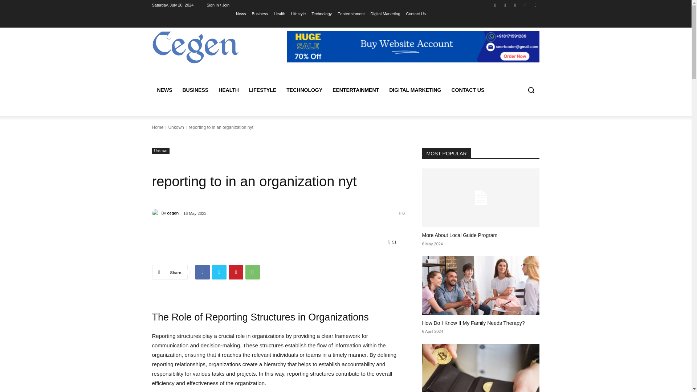 The width and height of the screenshot is (697, 392). What do you see at coordinates (415, 90) in the screenshot?
I see `DIGITAL MARKETING` at bounding box center [415, 90].